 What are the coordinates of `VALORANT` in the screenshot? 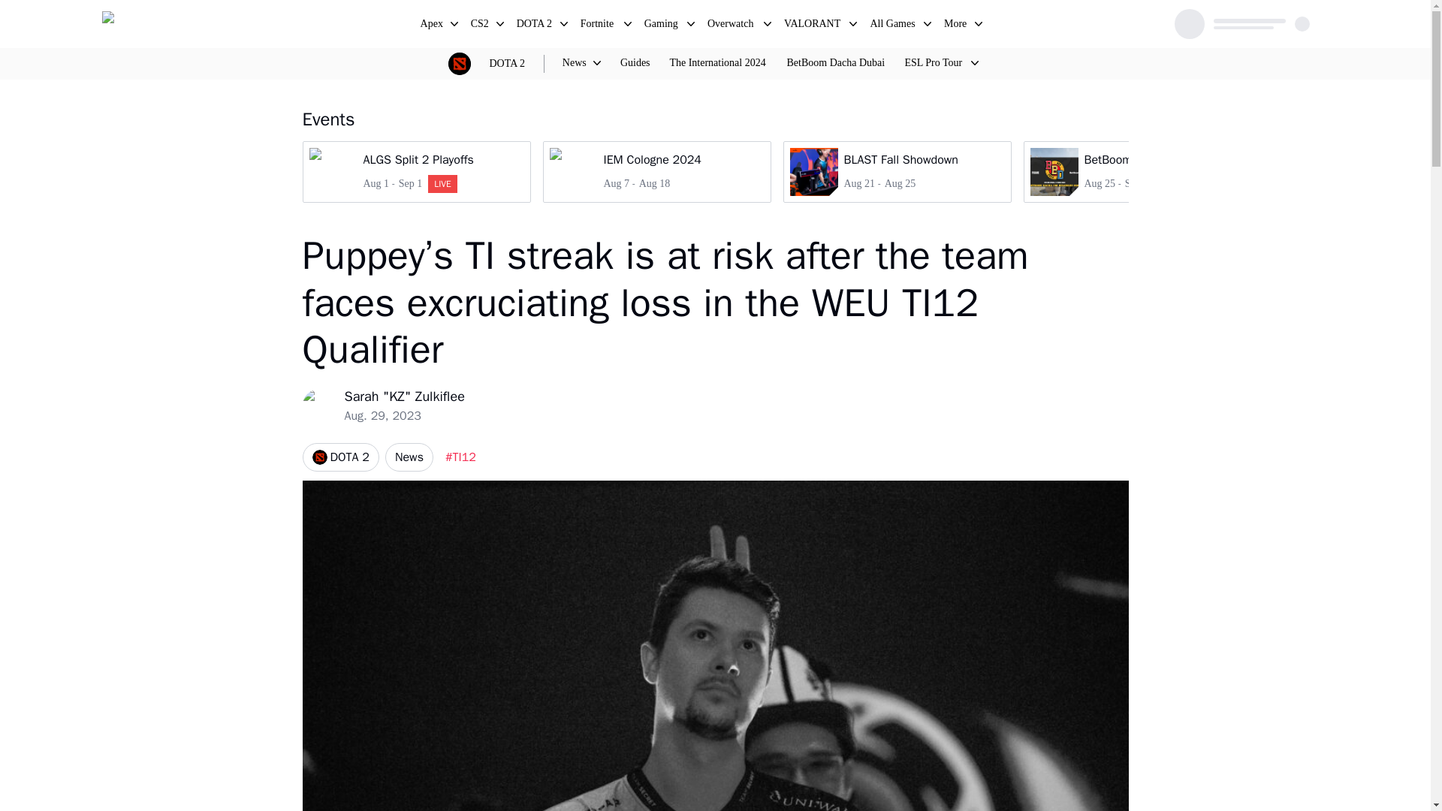 It's located at (897, 171).